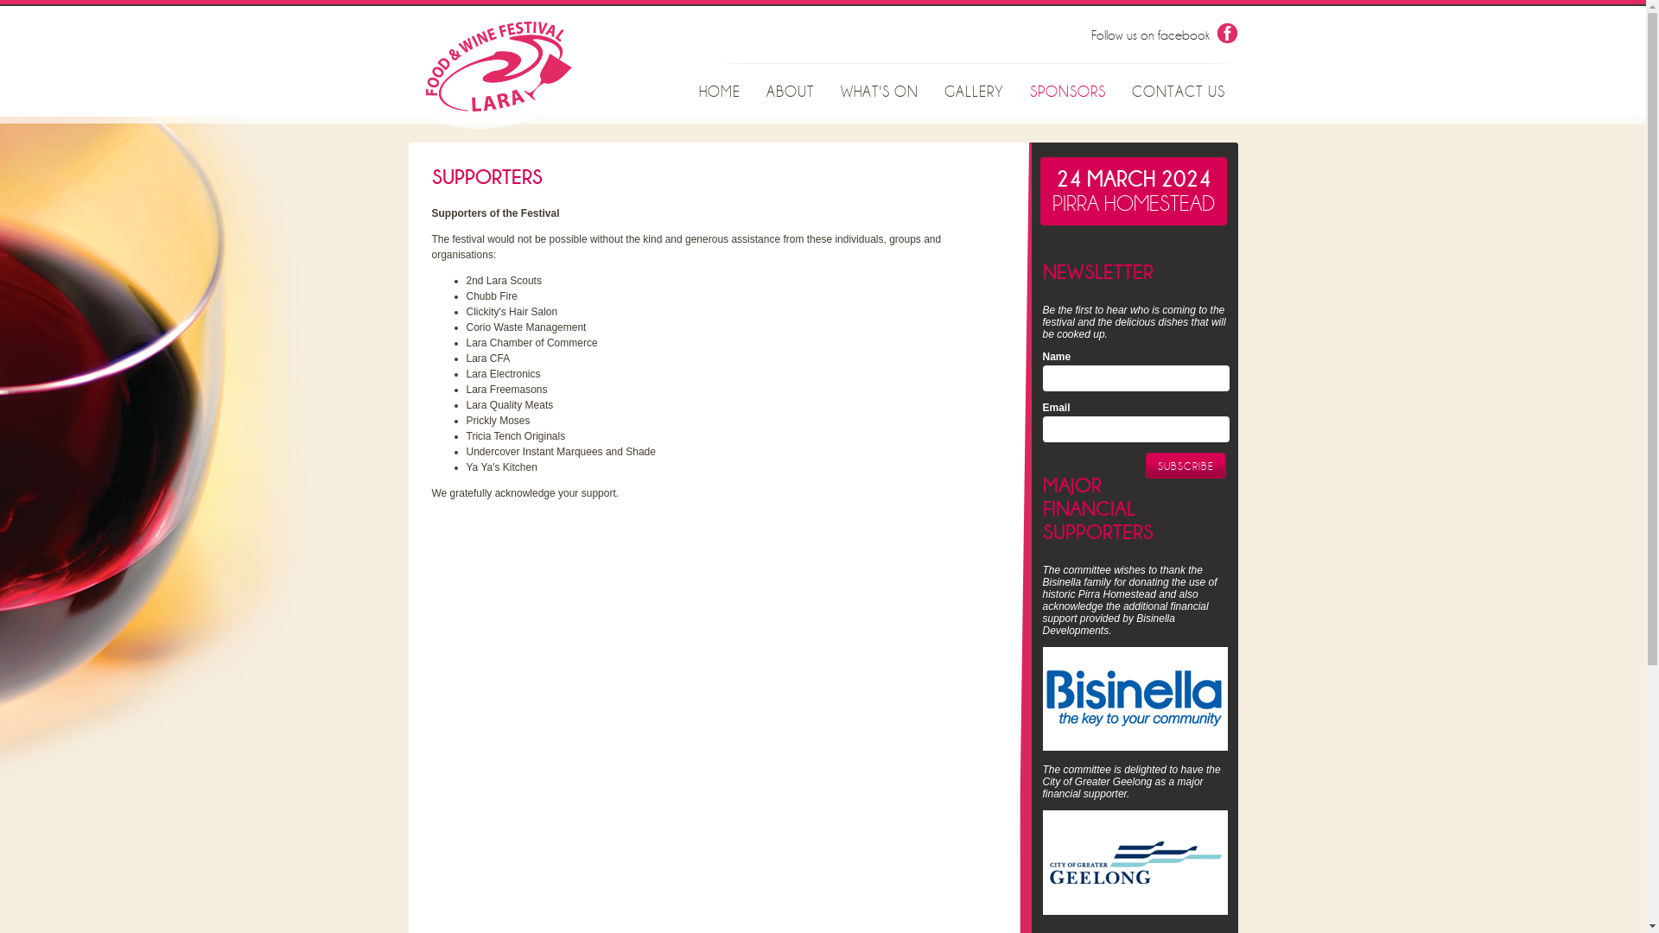 The width and height of the screenshot is (1659, 933). What do you see at coordinates (720, 93) in the screenshot?
I see `HOME` at bounding box center [720, 93].